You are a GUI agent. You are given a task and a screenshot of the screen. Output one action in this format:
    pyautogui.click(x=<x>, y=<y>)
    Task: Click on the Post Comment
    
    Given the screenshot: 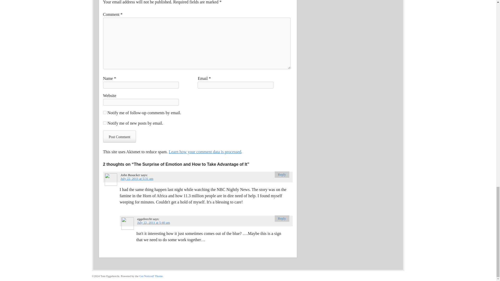 What is the action you would take?
    pyautogui.click(x=119, y=136)
    